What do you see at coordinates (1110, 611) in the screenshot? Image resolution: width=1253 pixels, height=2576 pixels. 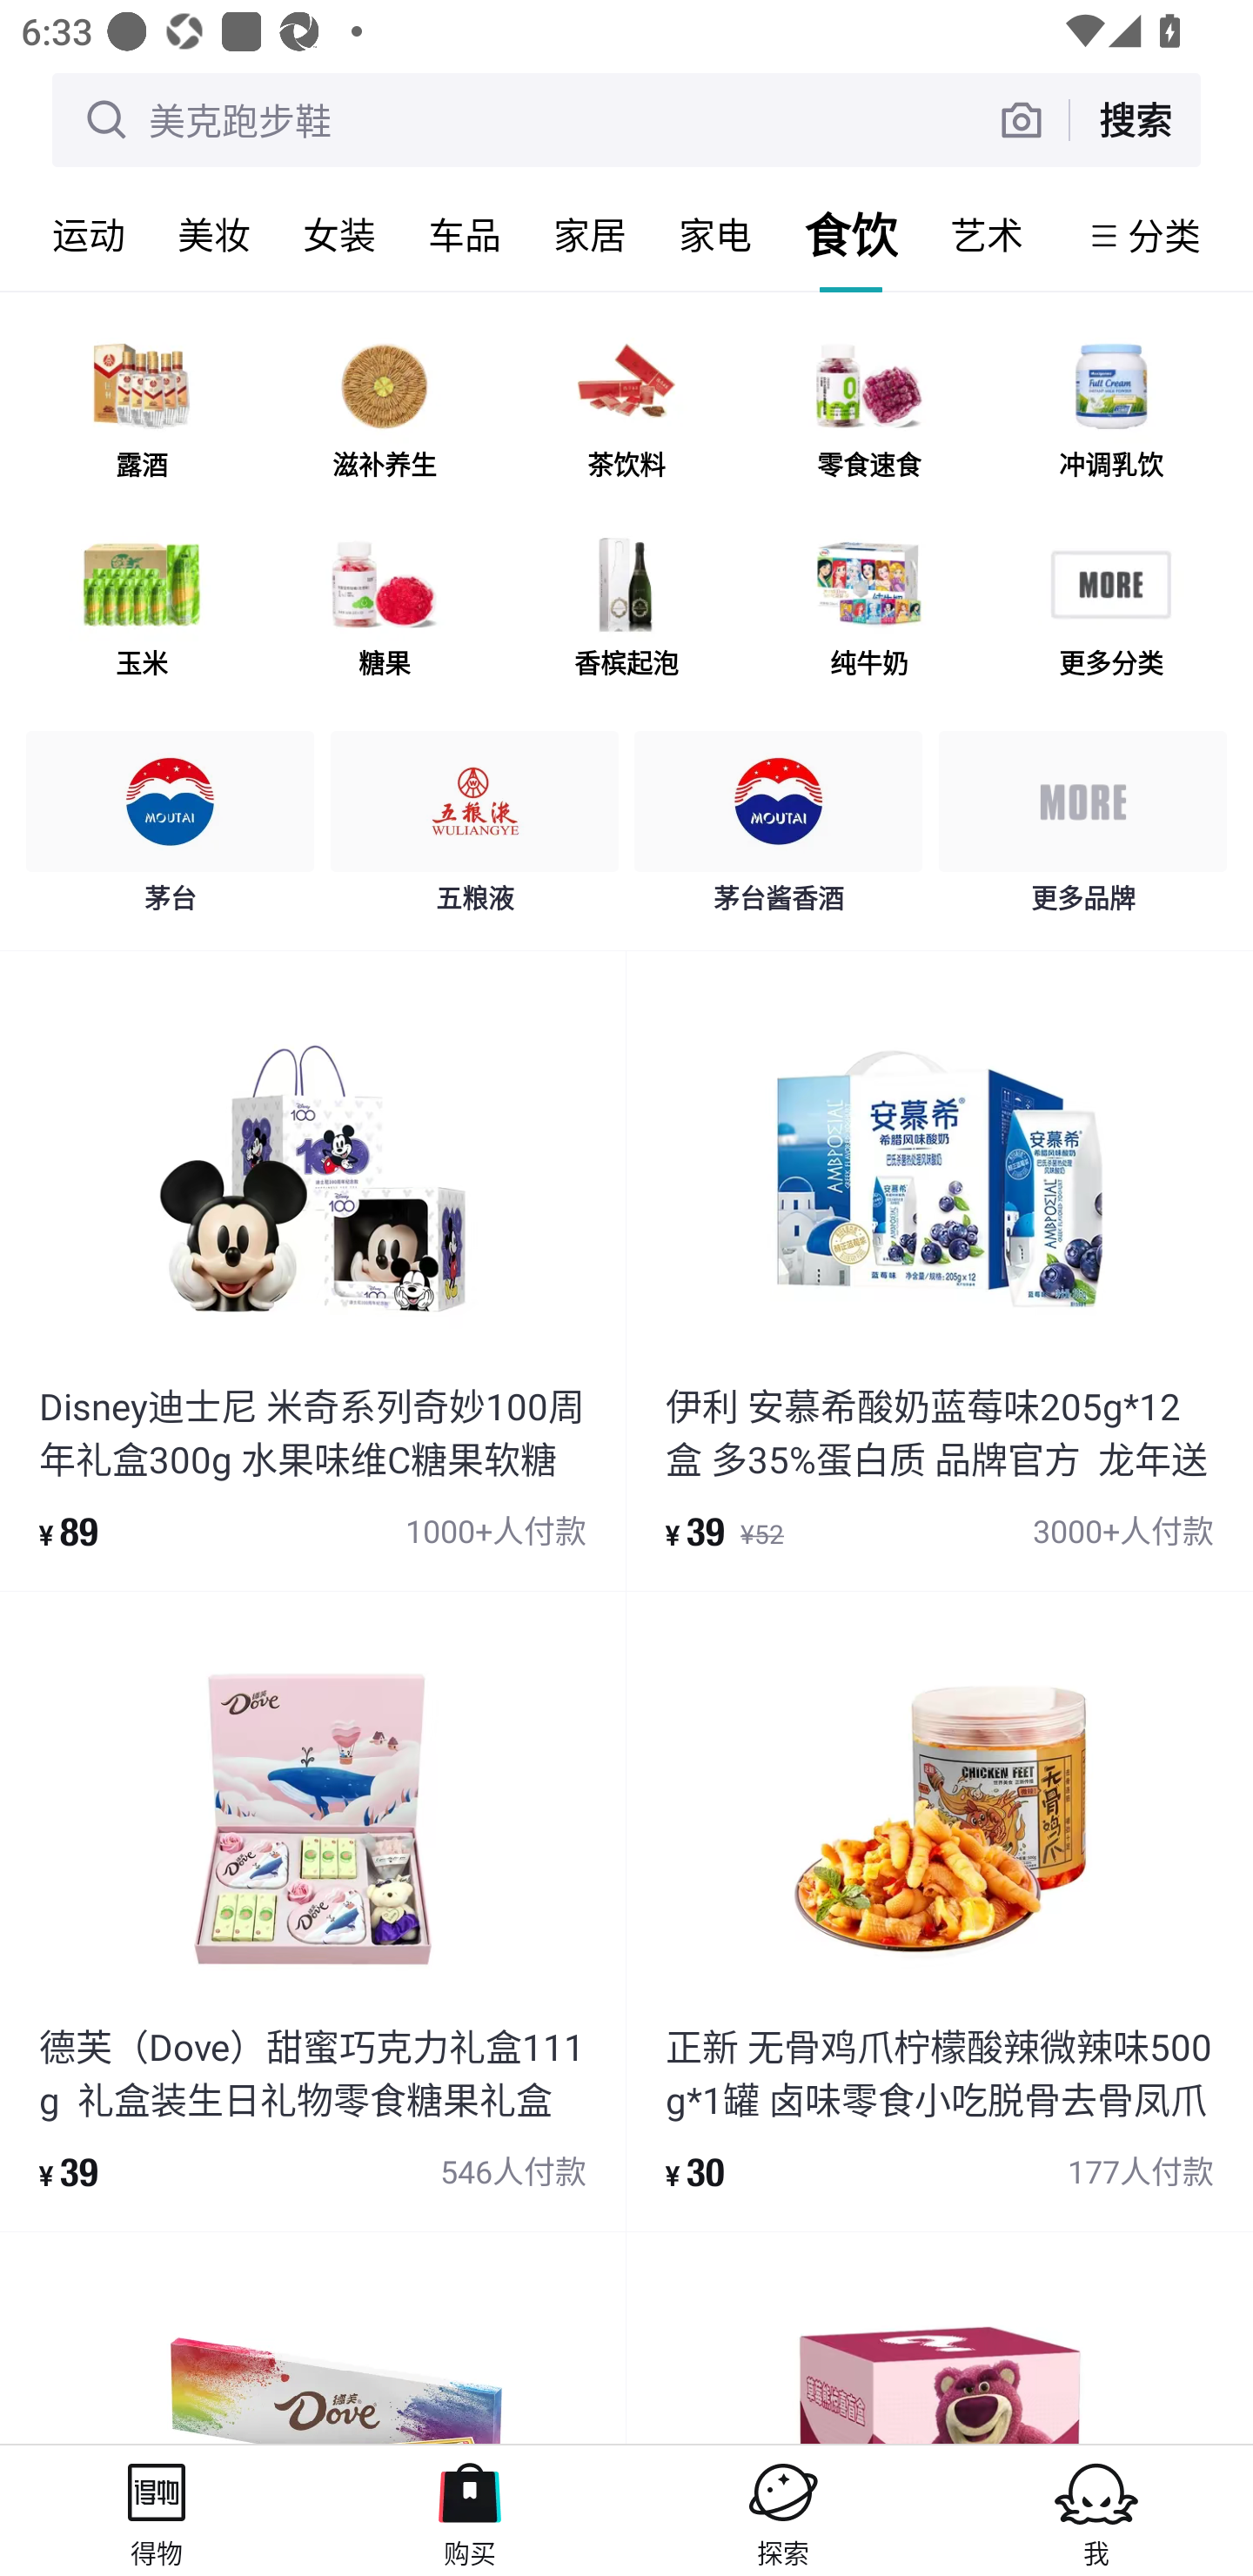 I see `更多分类` at bounding box center [1110, 611].